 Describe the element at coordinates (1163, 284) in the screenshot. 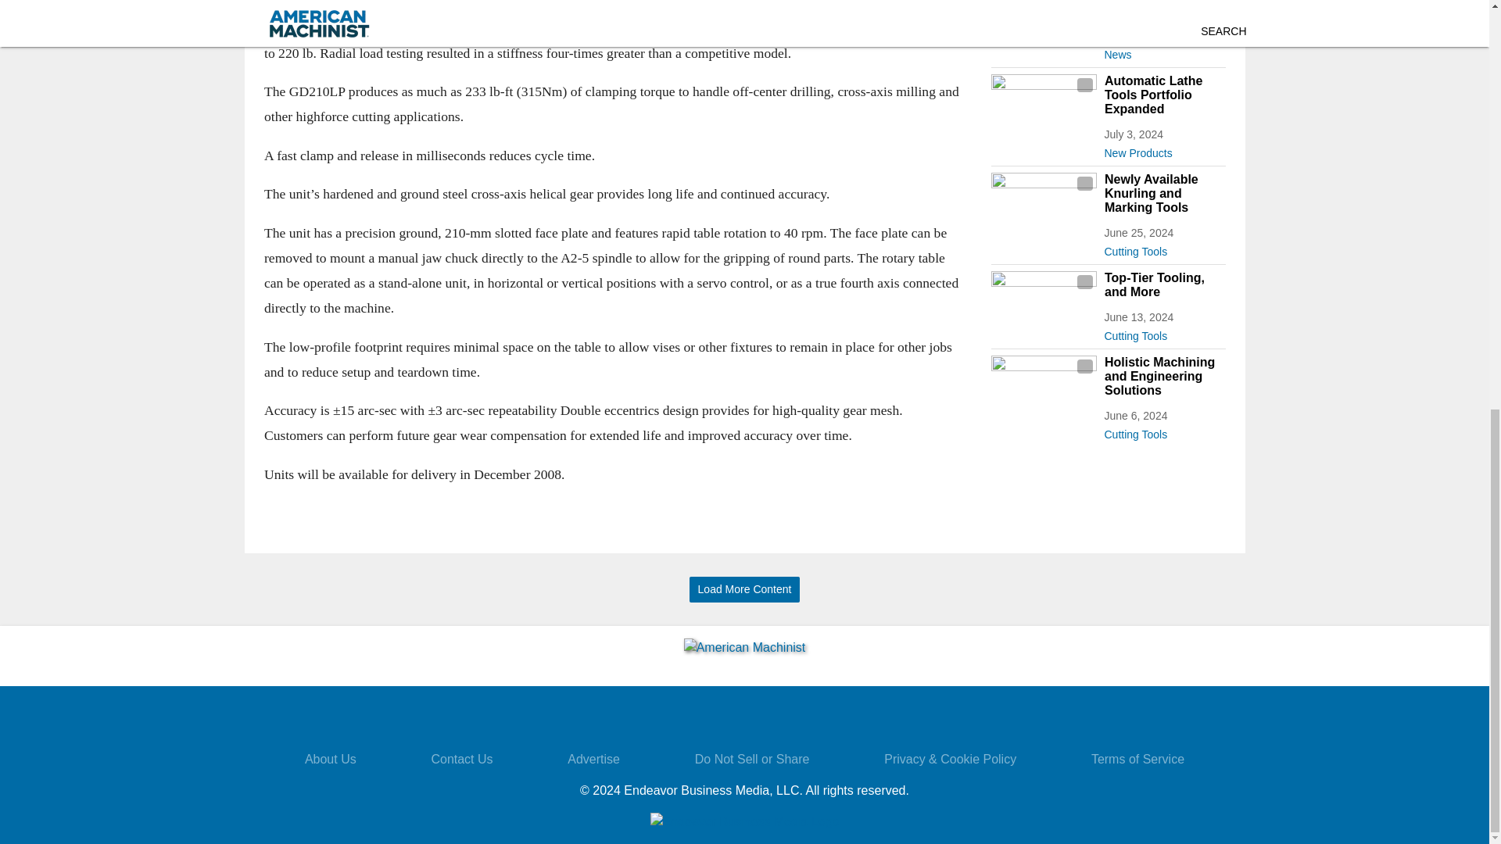

I see `Top-Tier Tooling, and More` at that location.